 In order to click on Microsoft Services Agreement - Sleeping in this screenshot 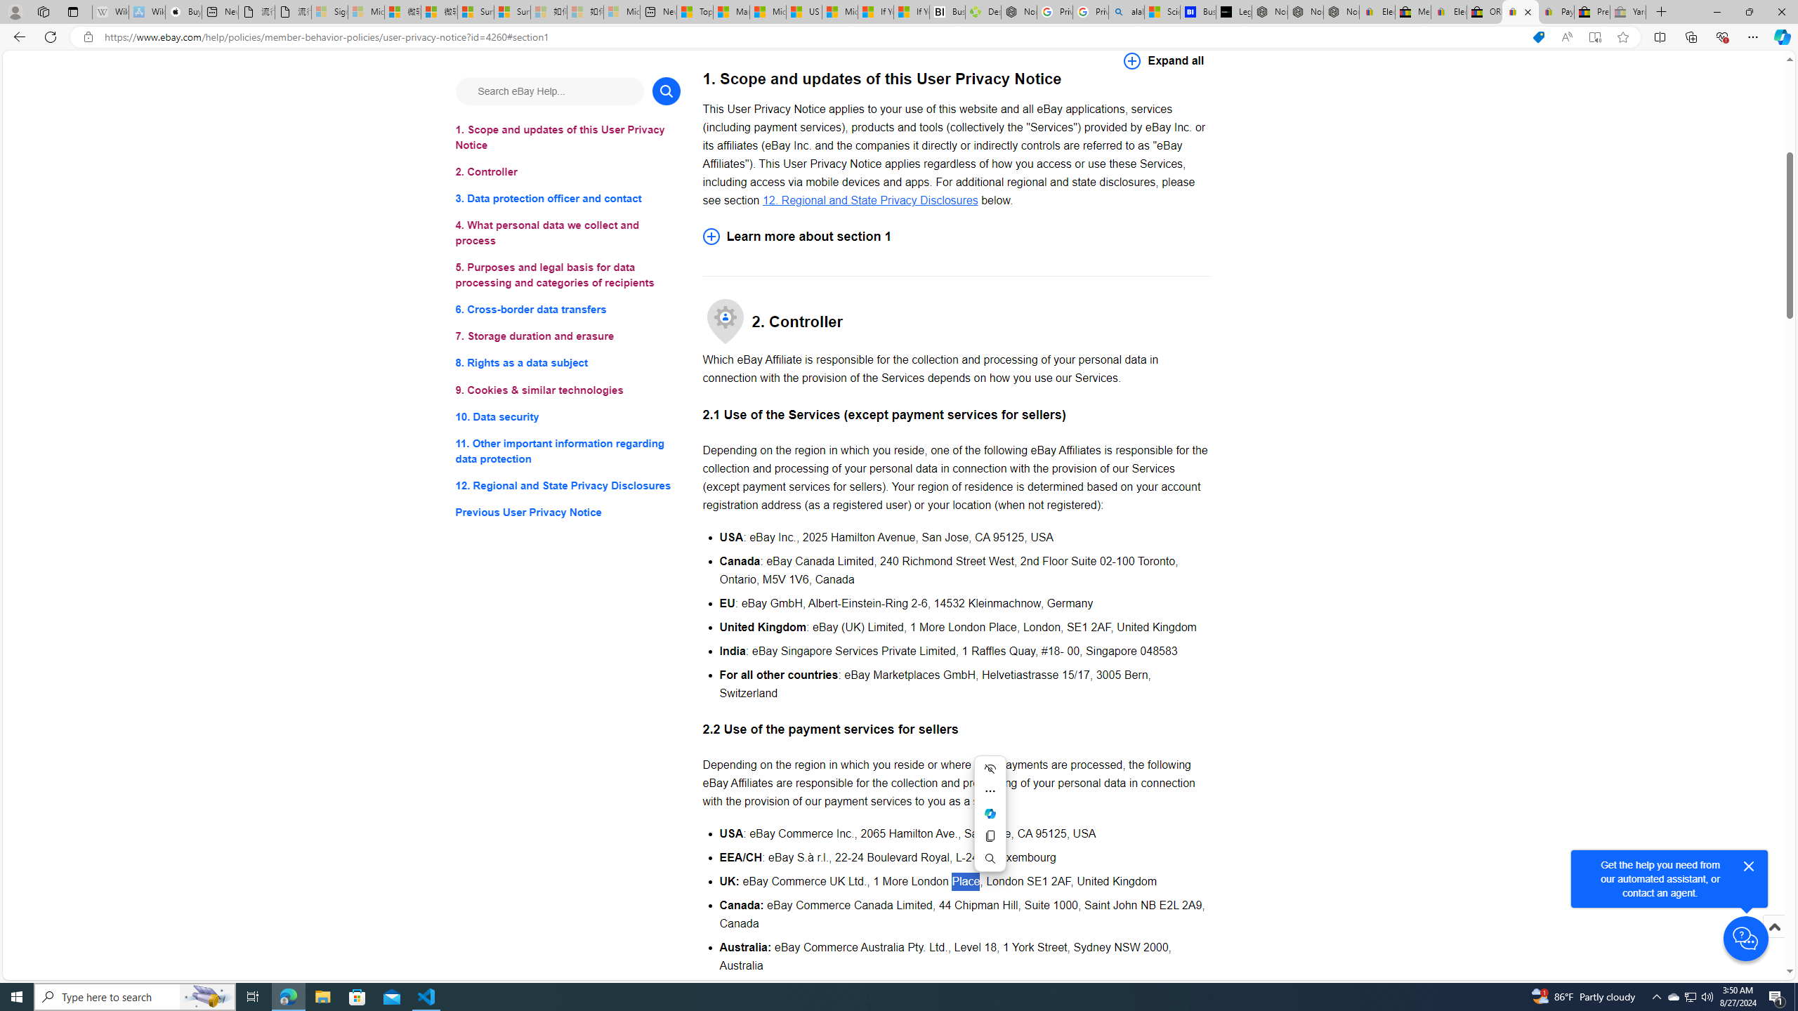, I will do `click(365, 12)`.